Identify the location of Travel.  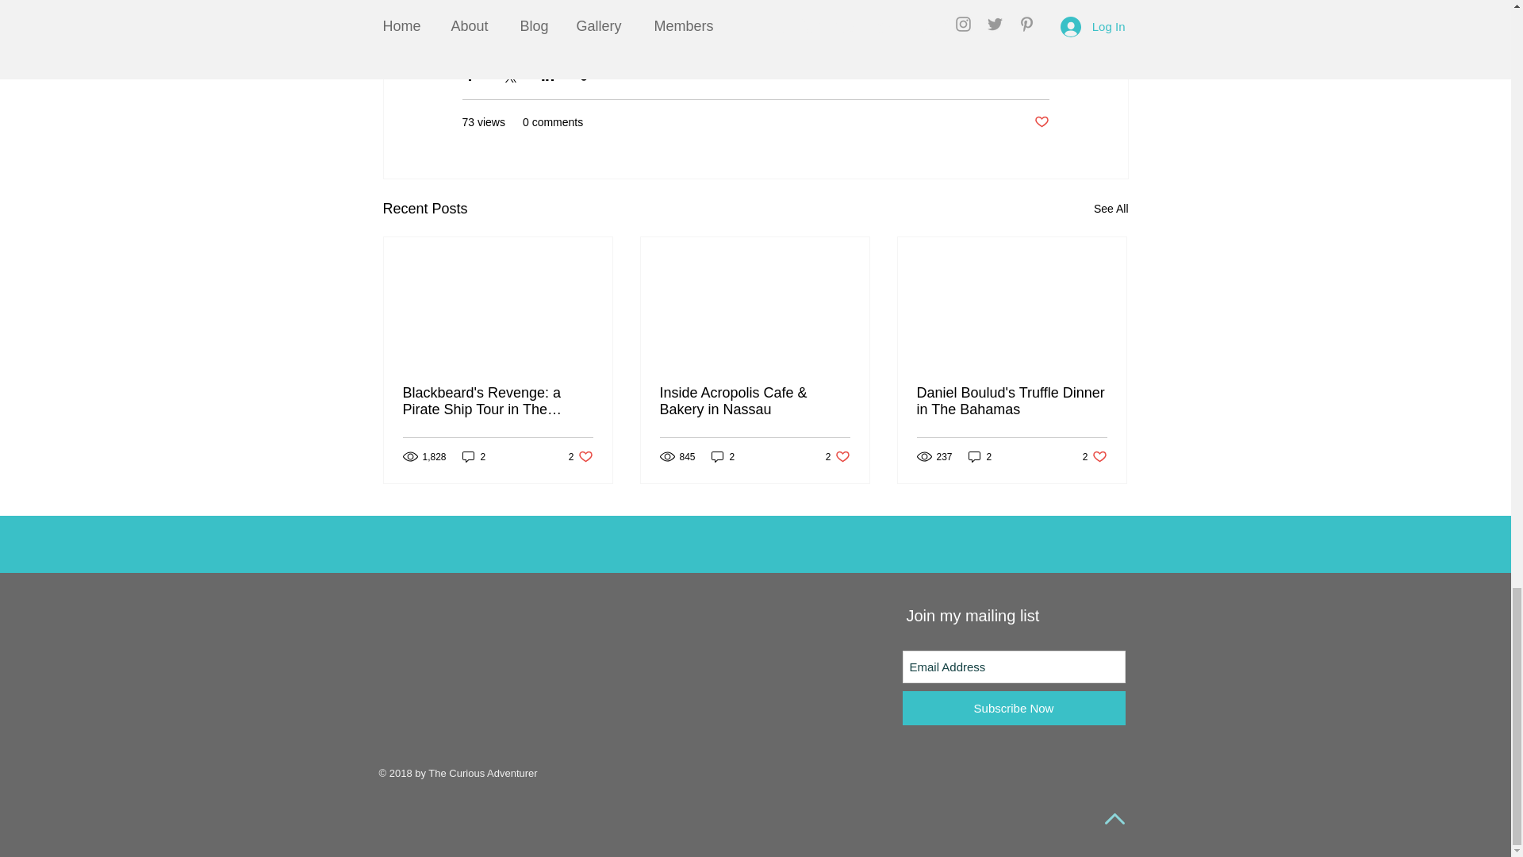
(723, 456).